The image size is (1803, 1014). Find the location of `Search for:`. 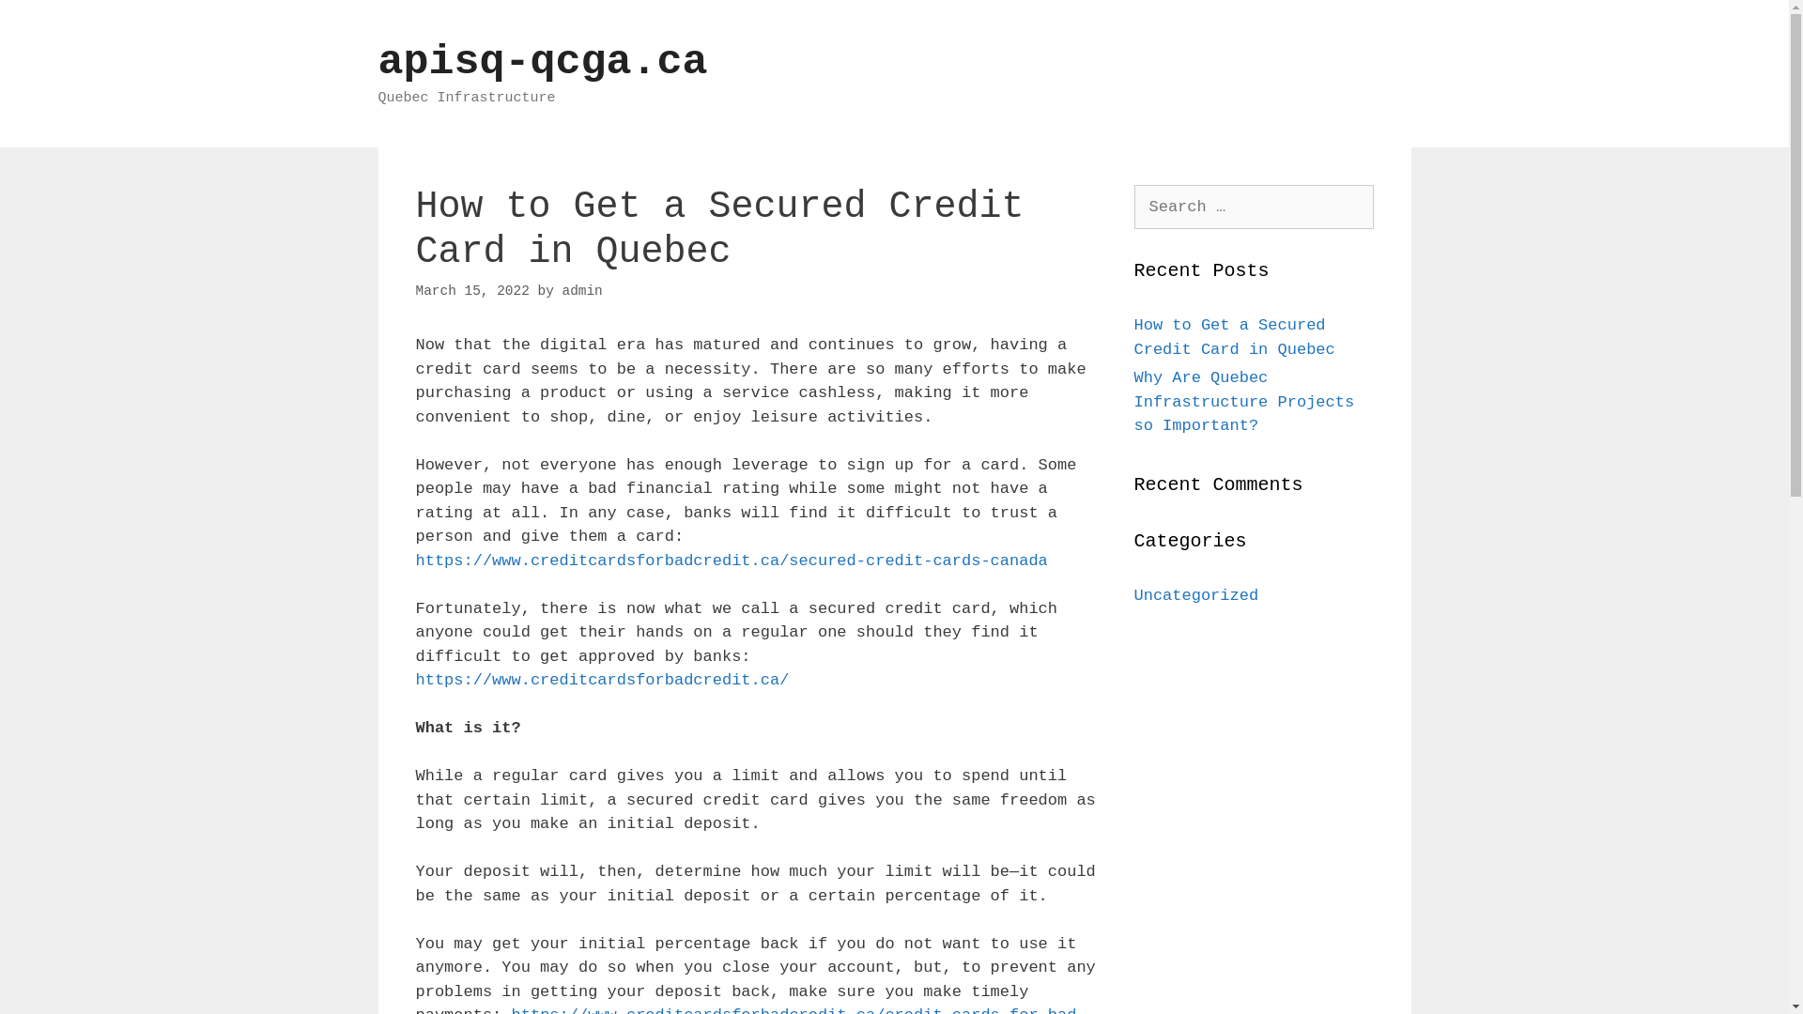

Search for: is located at coordinates (1255, 207).